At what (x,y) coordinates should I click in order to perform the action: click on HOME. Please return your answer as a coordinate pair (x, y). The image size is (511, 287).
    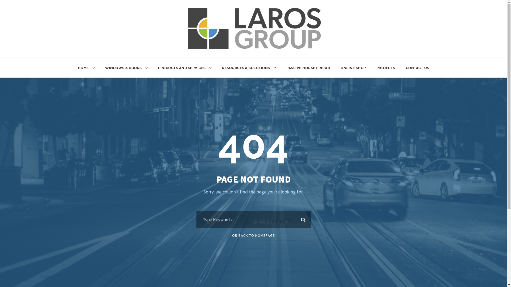
    Looking at the image, I should click on (86, 71).